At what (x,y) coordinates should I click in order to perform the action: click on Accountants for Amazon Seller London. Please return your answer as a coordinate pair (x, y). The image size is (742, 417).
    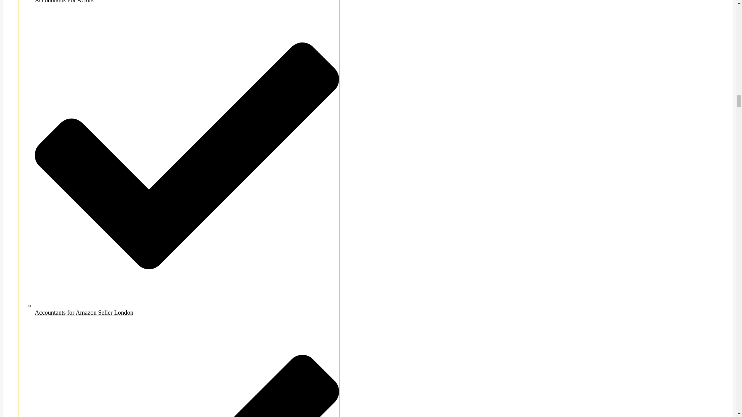
    Looking at the image, I should click on (187, 309).